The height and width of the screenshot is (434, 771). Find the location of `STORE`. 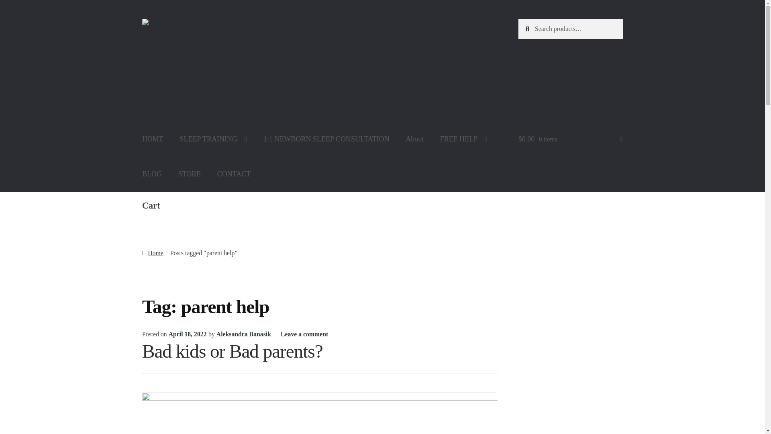

STORE is located at coordinates (190, 174).